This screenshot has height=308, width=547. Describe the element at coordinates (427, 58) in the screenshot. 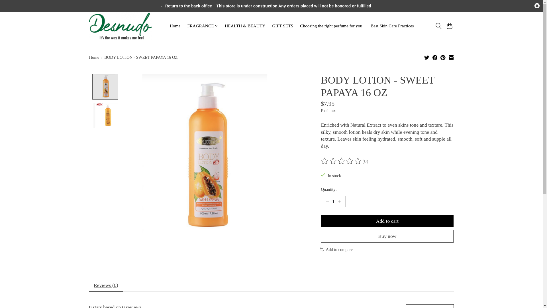

I see `SHARE ON TWITTER` at that location.